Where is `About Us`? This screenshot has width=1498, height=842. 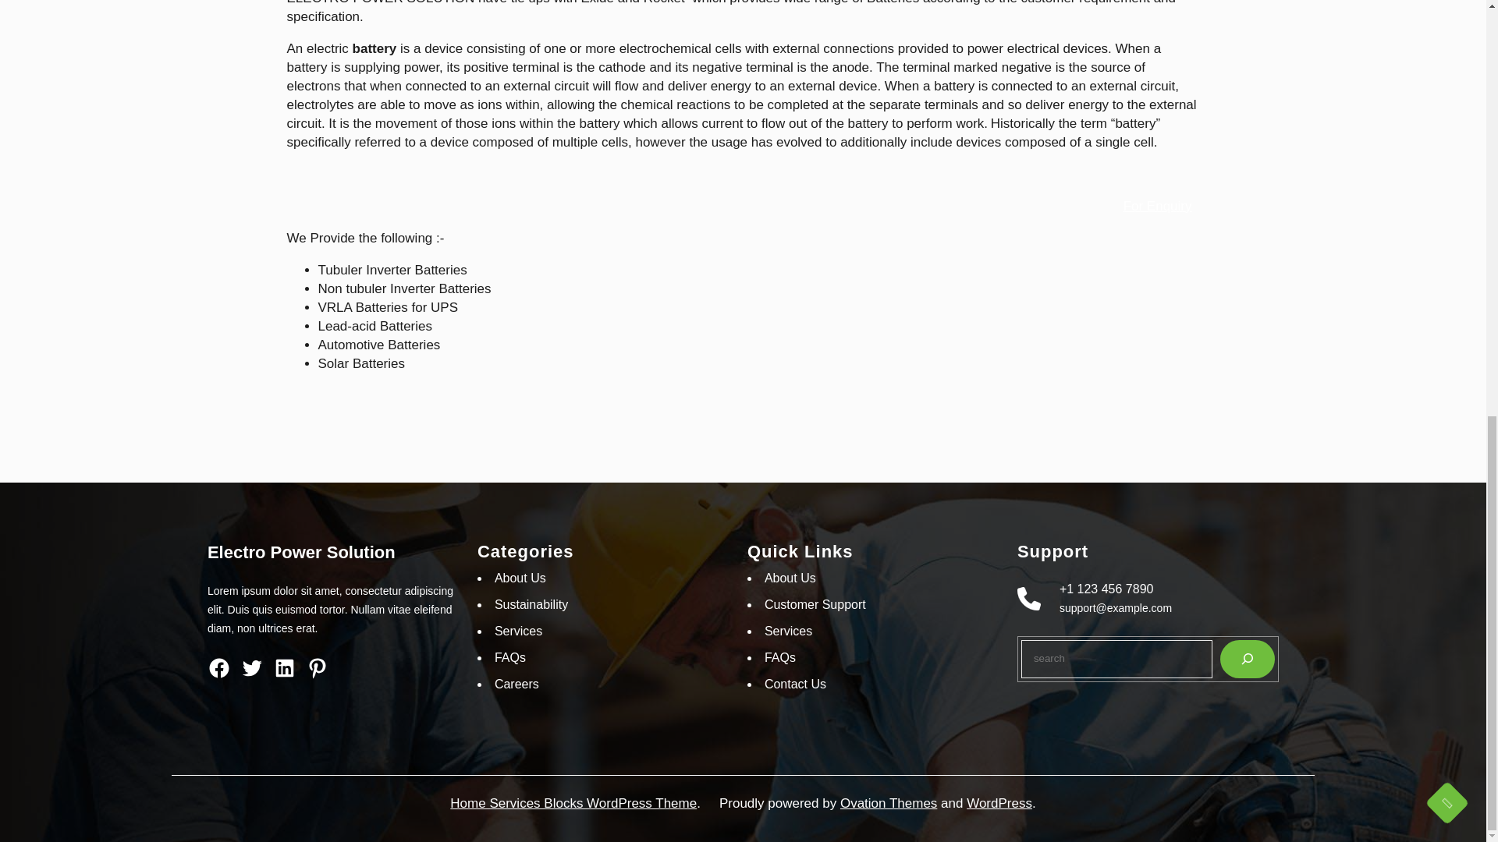 About Us is located at coordinates (520, 578).